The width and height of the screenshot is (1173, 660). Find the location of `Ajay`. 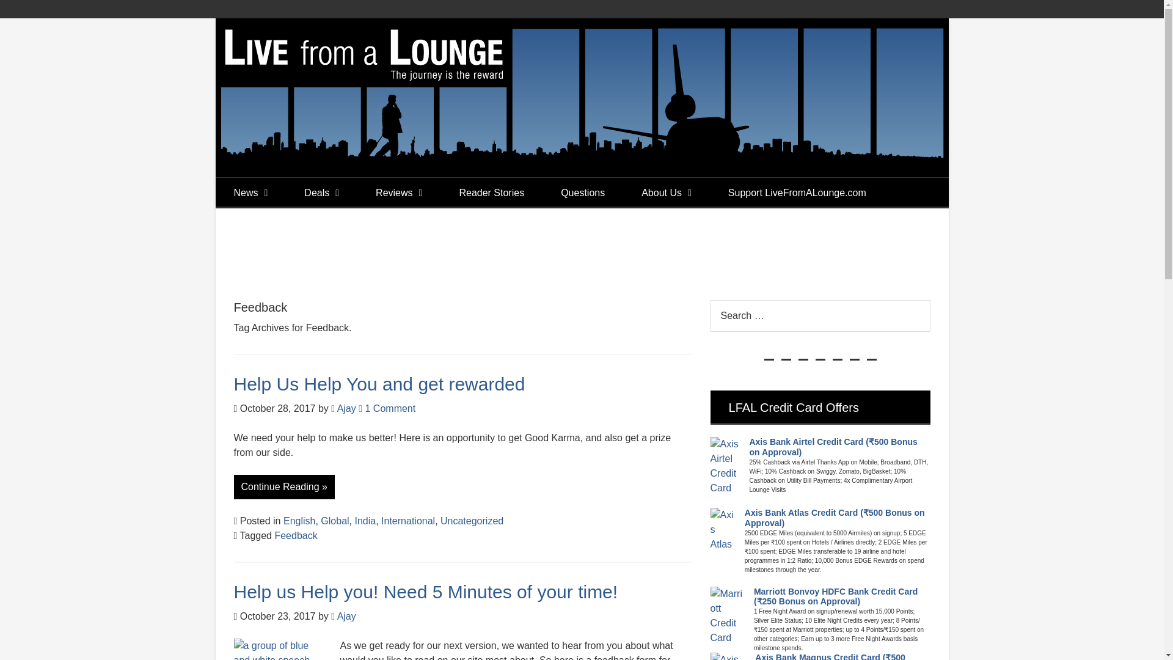

Ajay is located at coordinates (343, 408).